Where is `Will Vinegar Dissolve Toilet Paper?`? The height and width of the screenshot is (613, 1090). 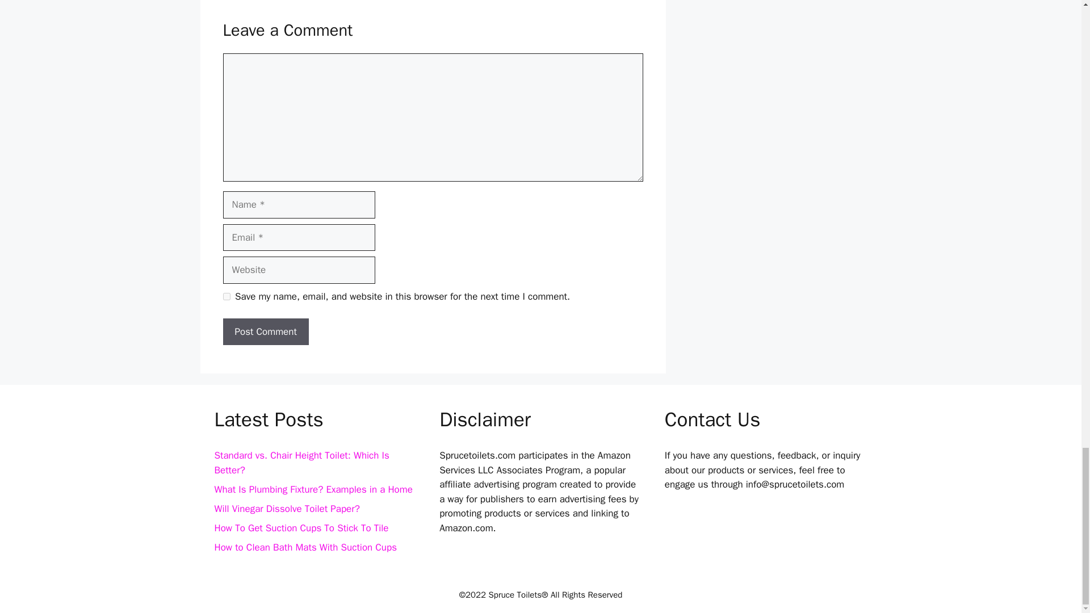
Will Vinegar Dissolve Toilet Paper? is located at coordinates (287, 509).